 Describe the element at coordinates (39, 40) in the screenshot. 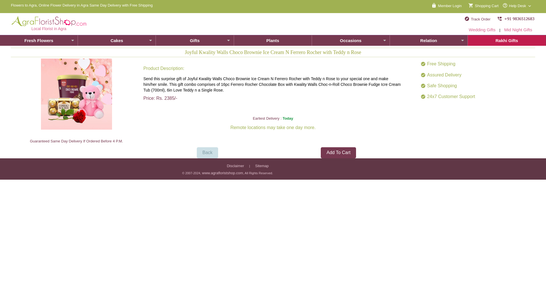

I see `Fresh Flowers` at that location.